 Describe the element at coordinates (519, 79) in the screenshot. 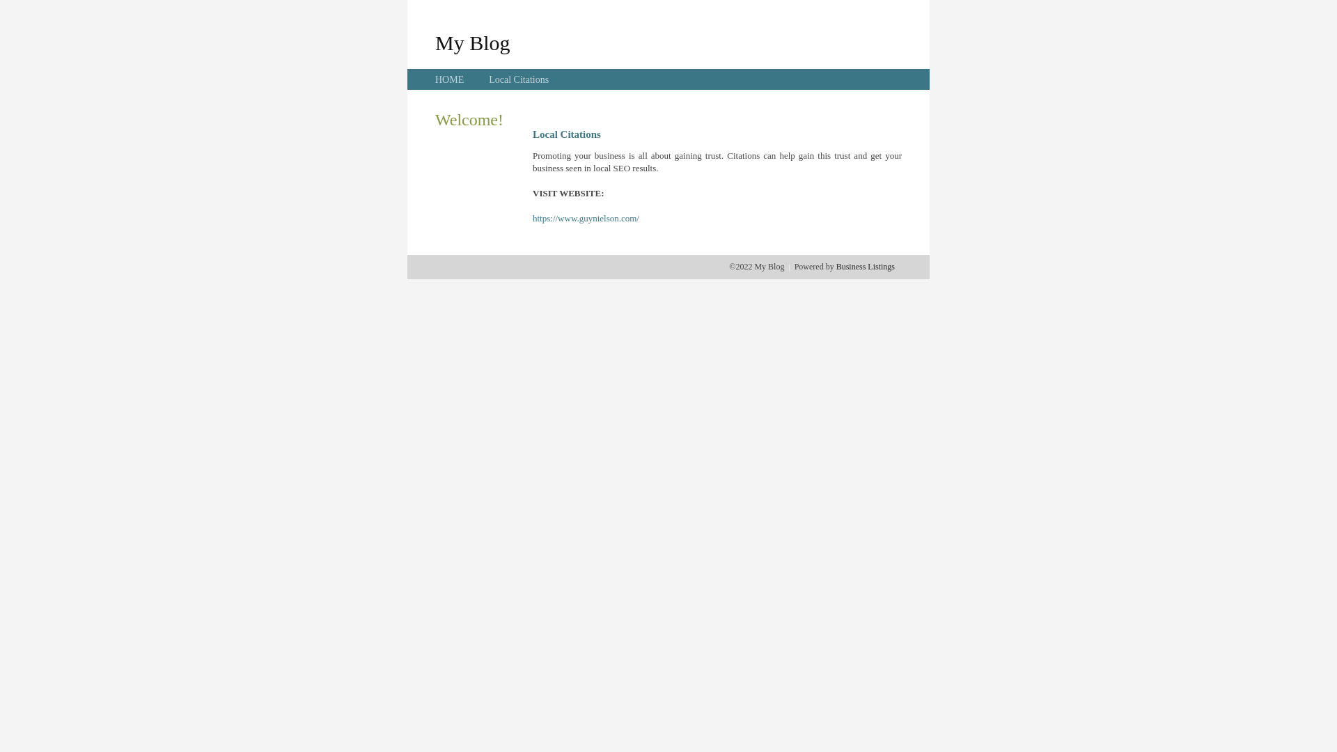

I see `Local Citations` at that location.